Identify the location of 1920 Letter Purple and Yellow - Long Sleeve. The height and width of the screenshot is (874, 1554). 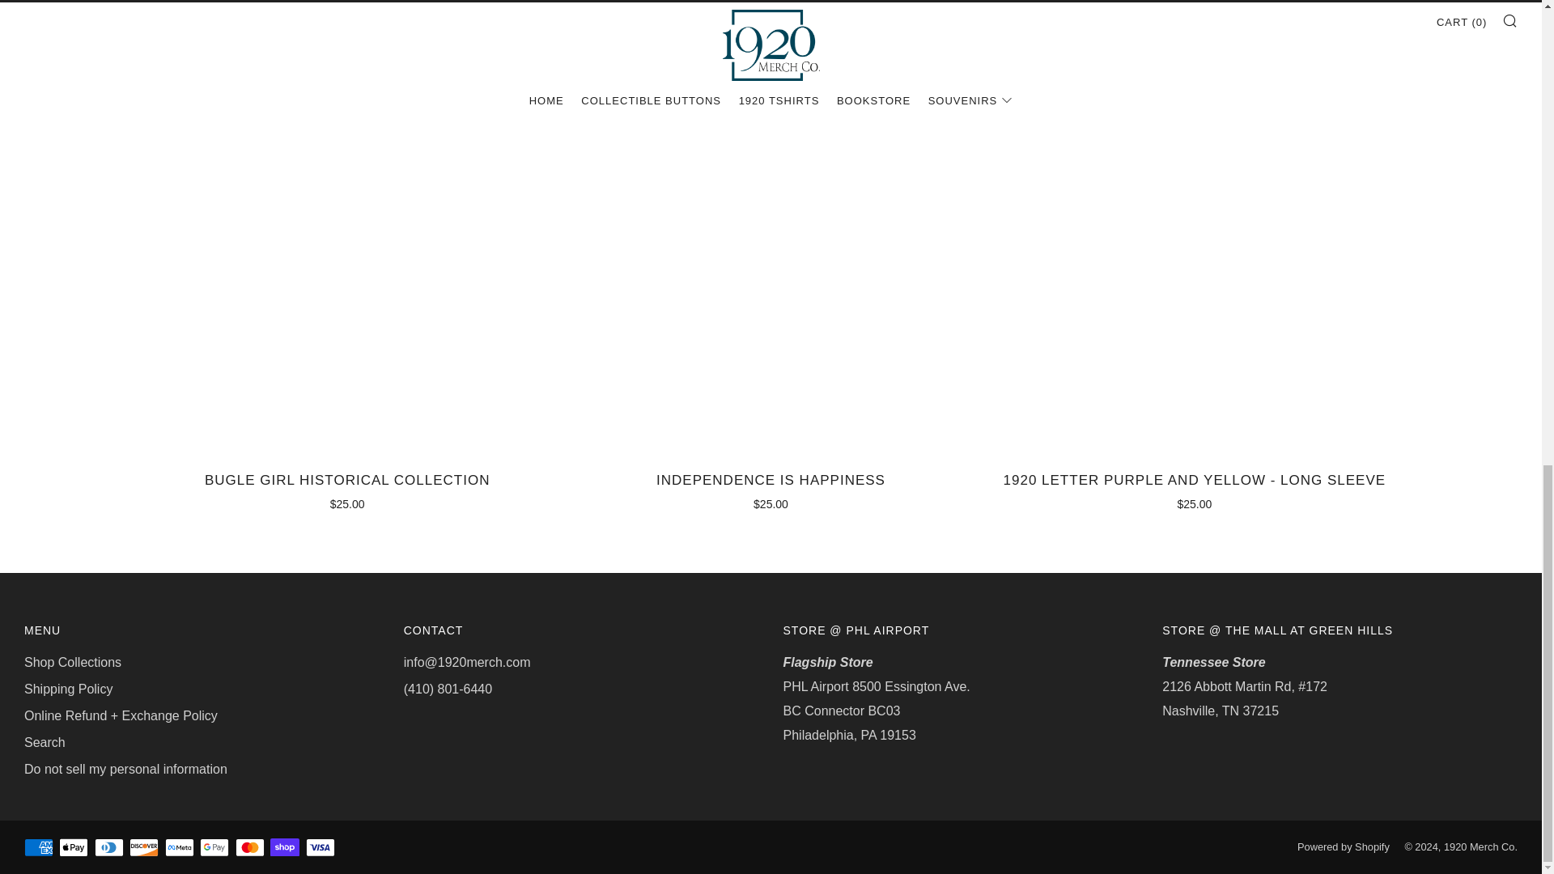
(1194, 489).